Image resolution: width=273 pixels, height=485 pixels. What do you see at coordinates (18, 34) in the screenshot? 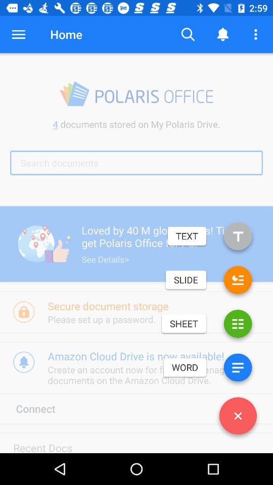
I see `turn on the icon to the left of home` at bounding box center [18, 34].